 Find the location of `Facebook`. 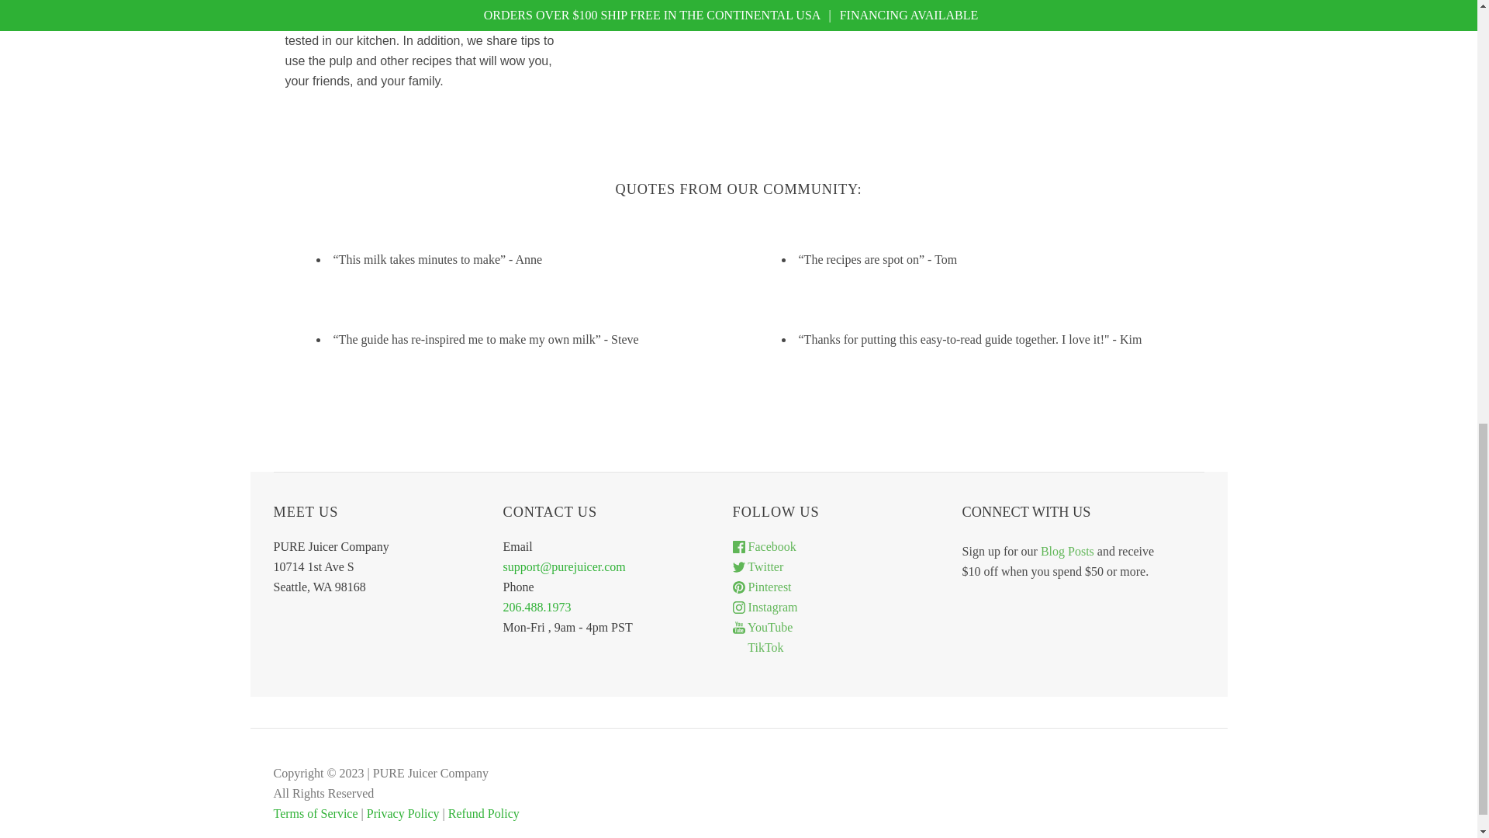

Facebook is located at coordinates (765, 546).